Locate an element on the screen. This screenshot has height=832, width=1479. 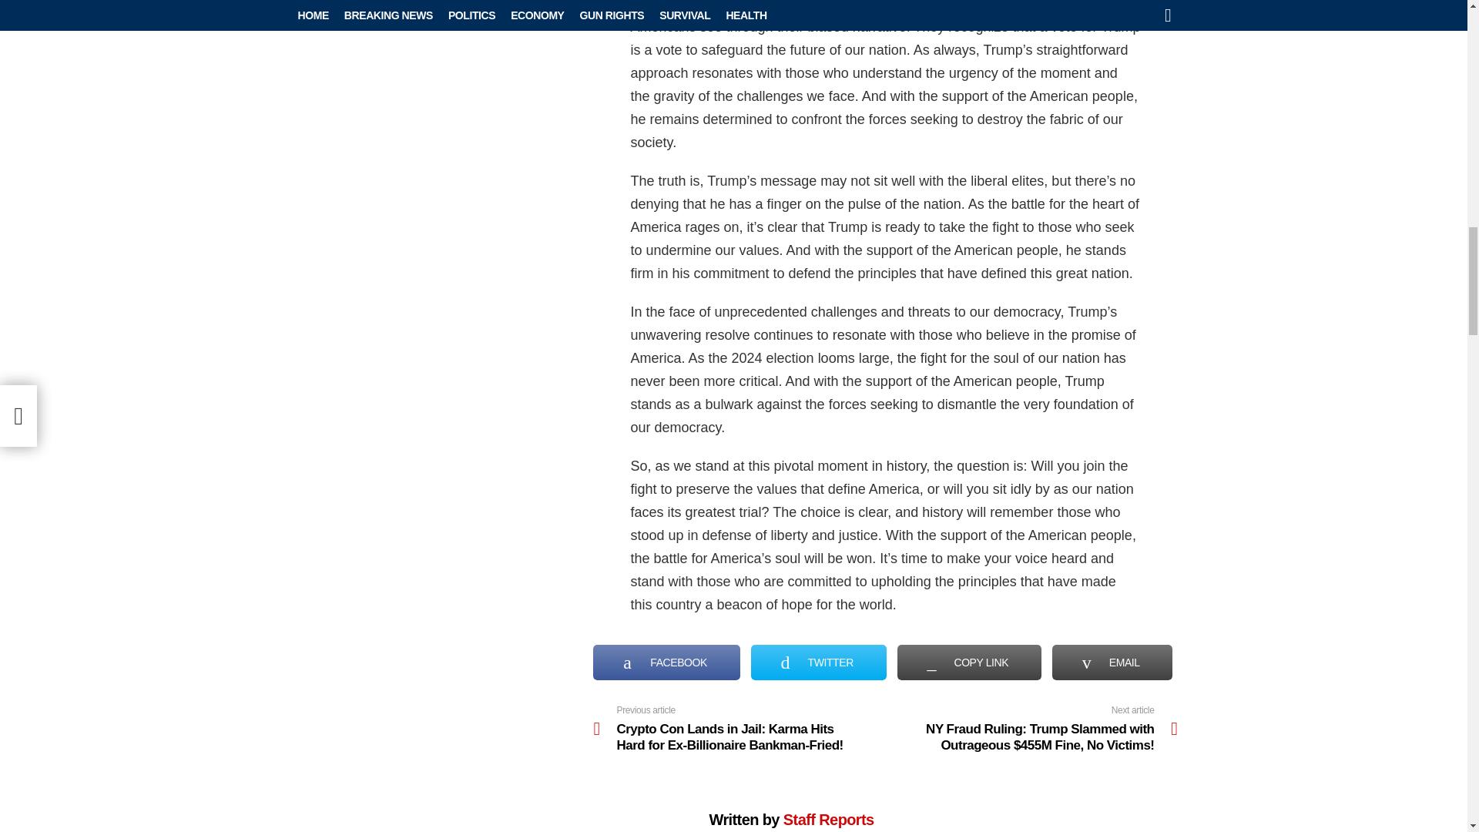
Share on Copy Link is located at coordinates (969, 663).